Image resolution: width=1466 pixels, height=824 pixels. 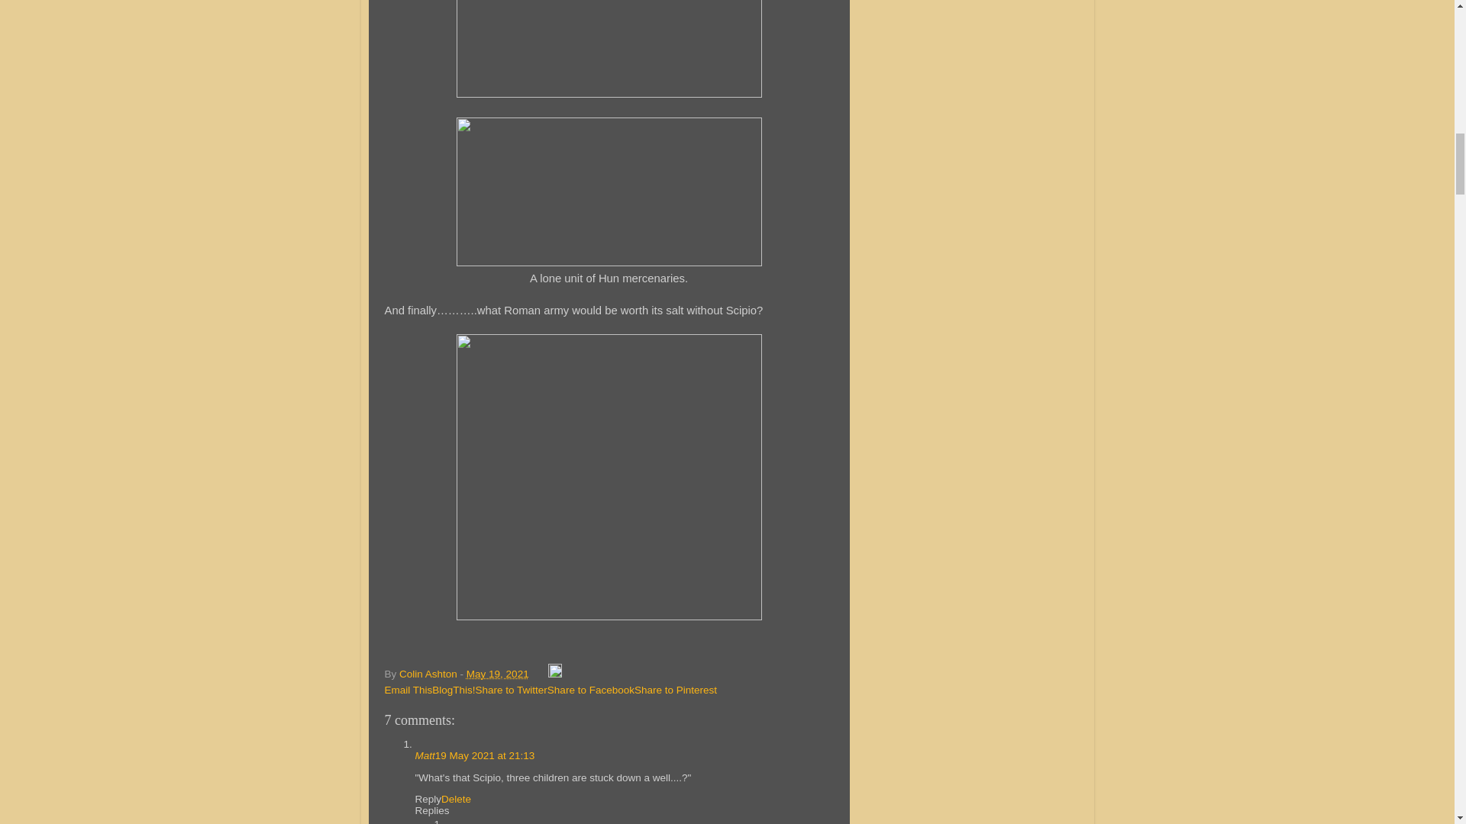 I want to click on Share to Facebook, so click(x=591, y=690).